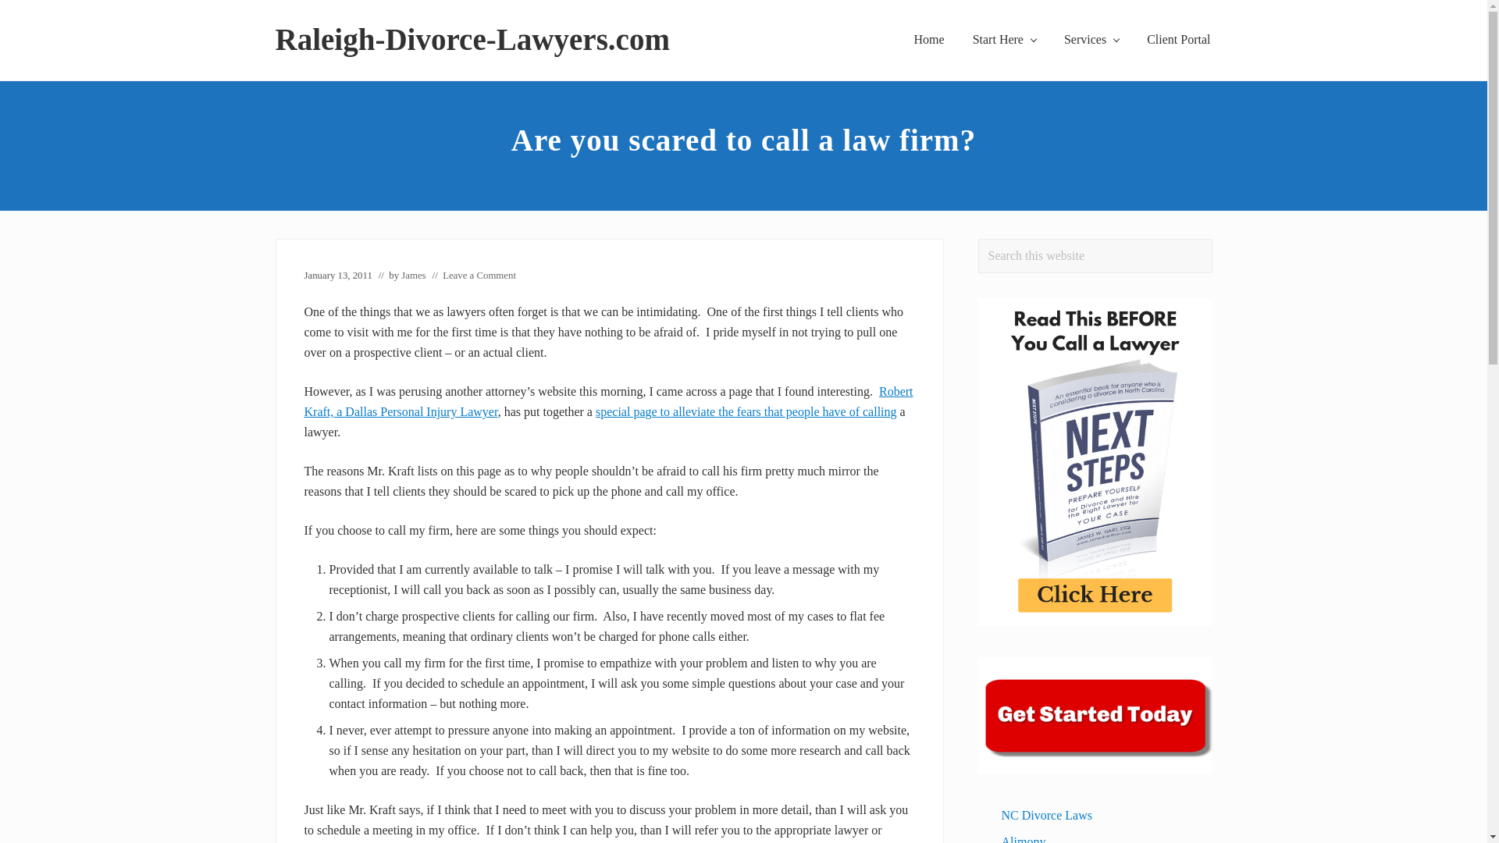 The image size is (1499, 843). Describe the element at coordinates (1004, 39) in the screenshot. I see `Start Here` at that location.